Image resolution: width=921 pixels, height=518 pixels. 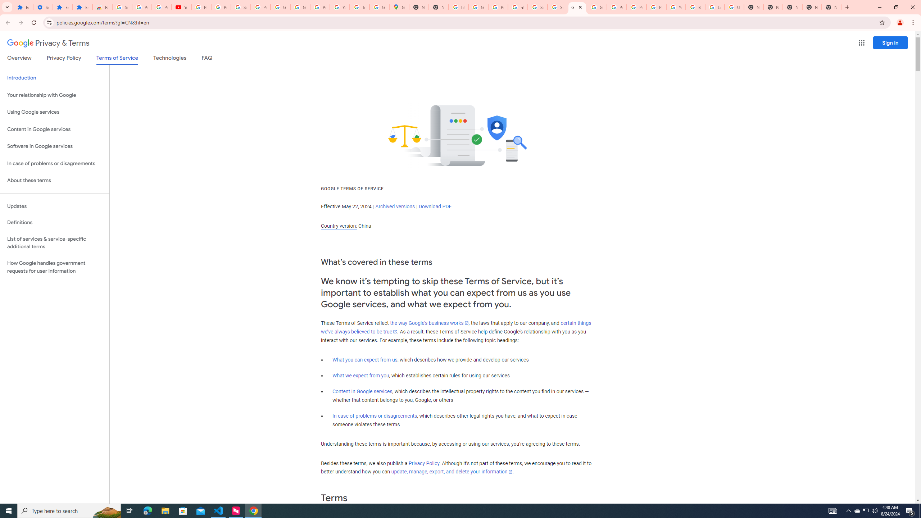 I want to click on What we expect from you, so click(x=361, y=376).